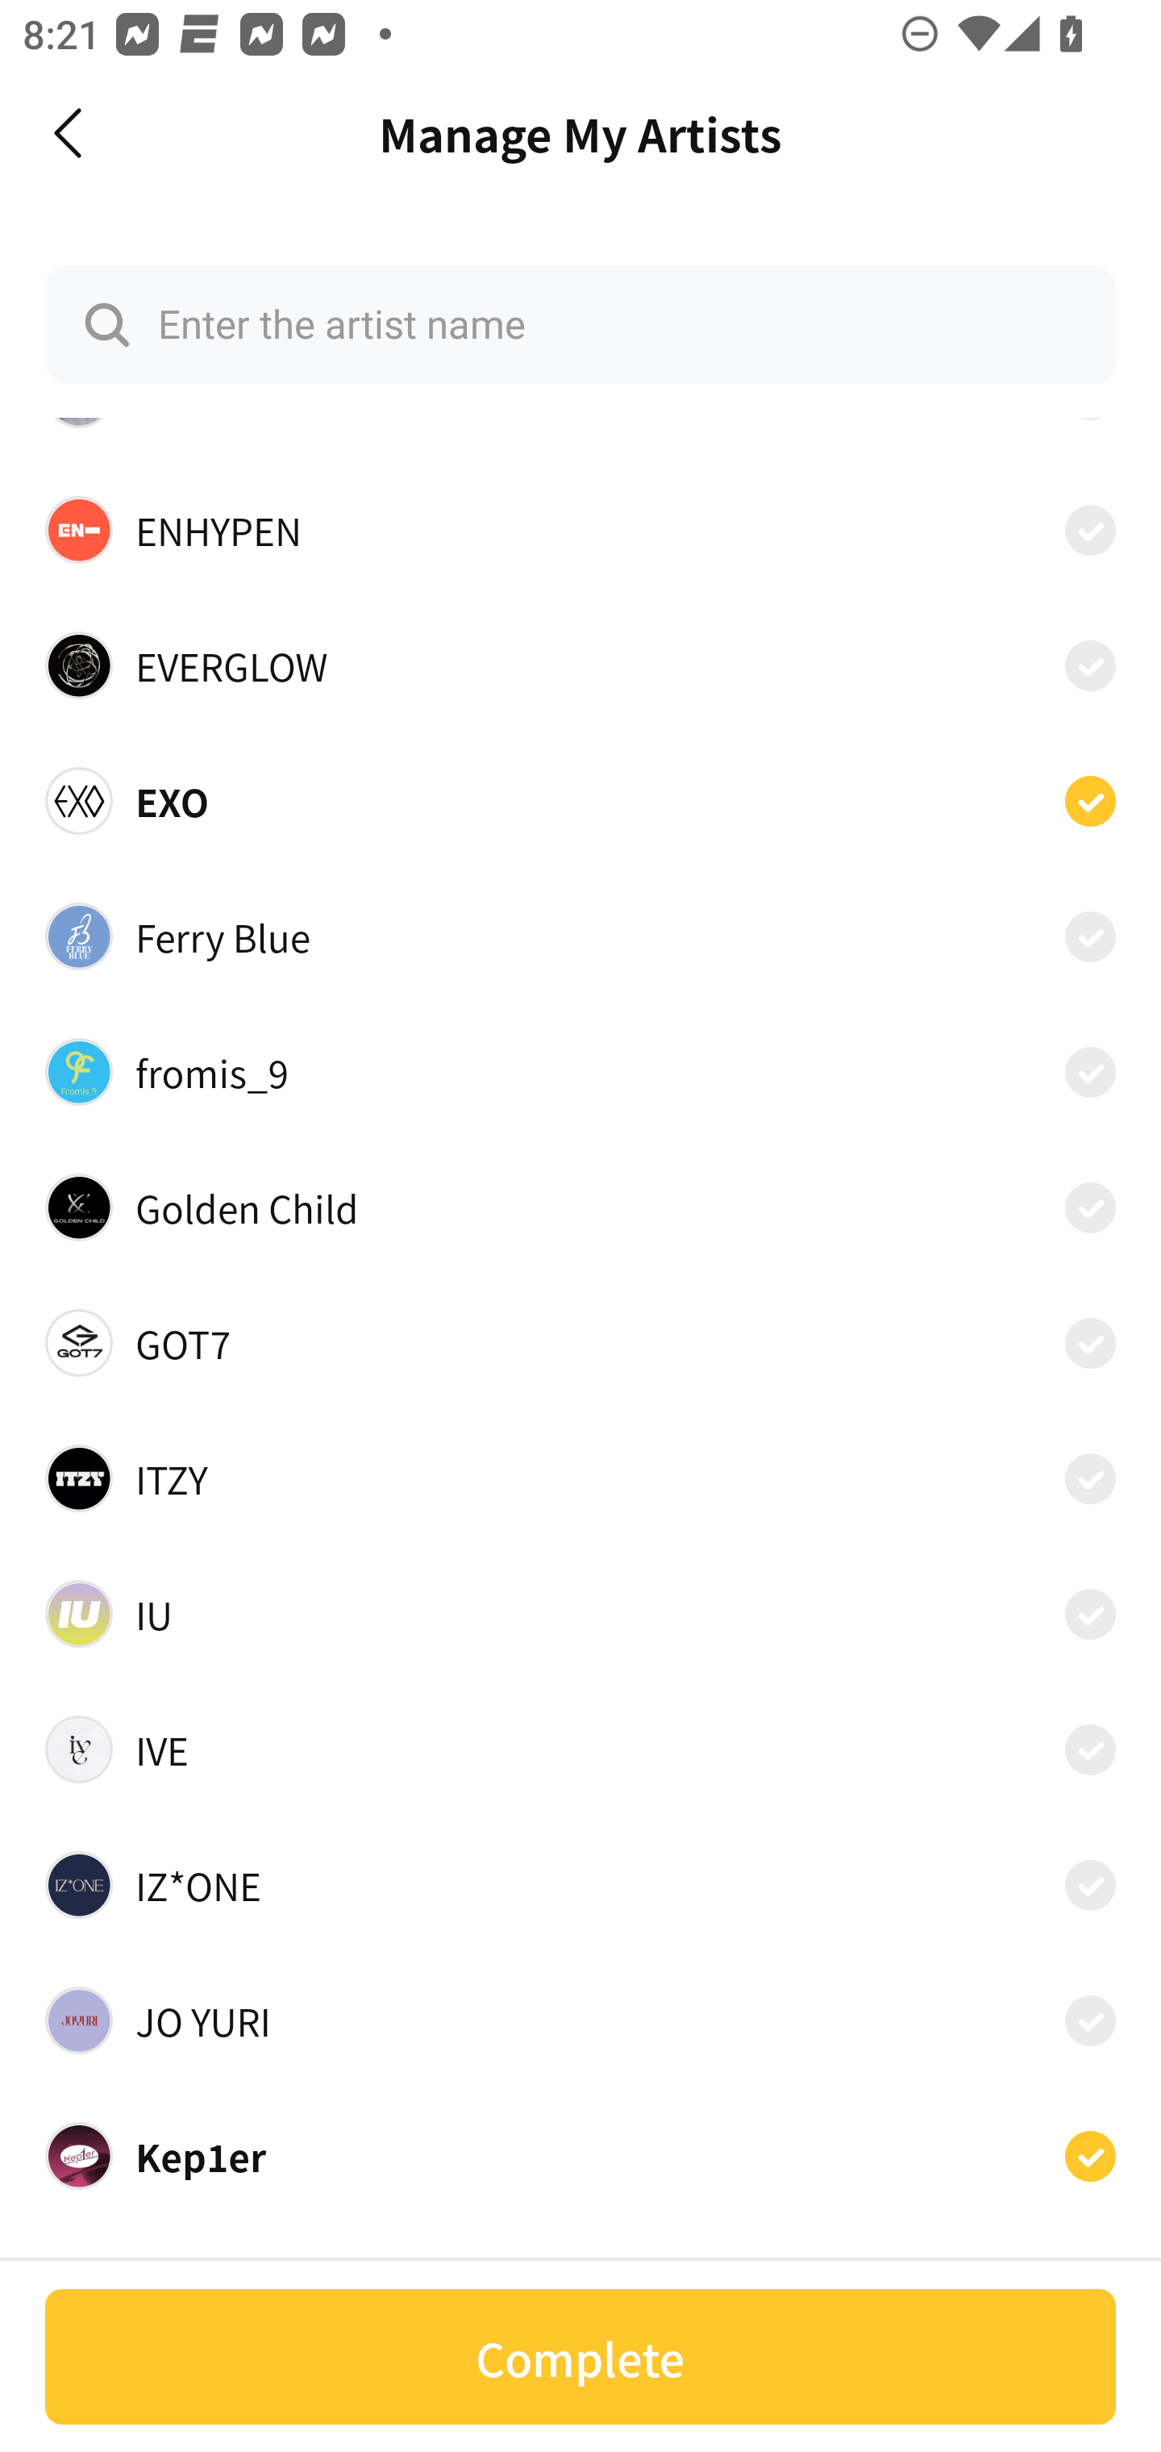 The height and width of the screenshot is (2452, 1161). What do you see at coordinates (580, 1344) in the screenshot?
I see `GOT7` at bounding box center [580, 1344].